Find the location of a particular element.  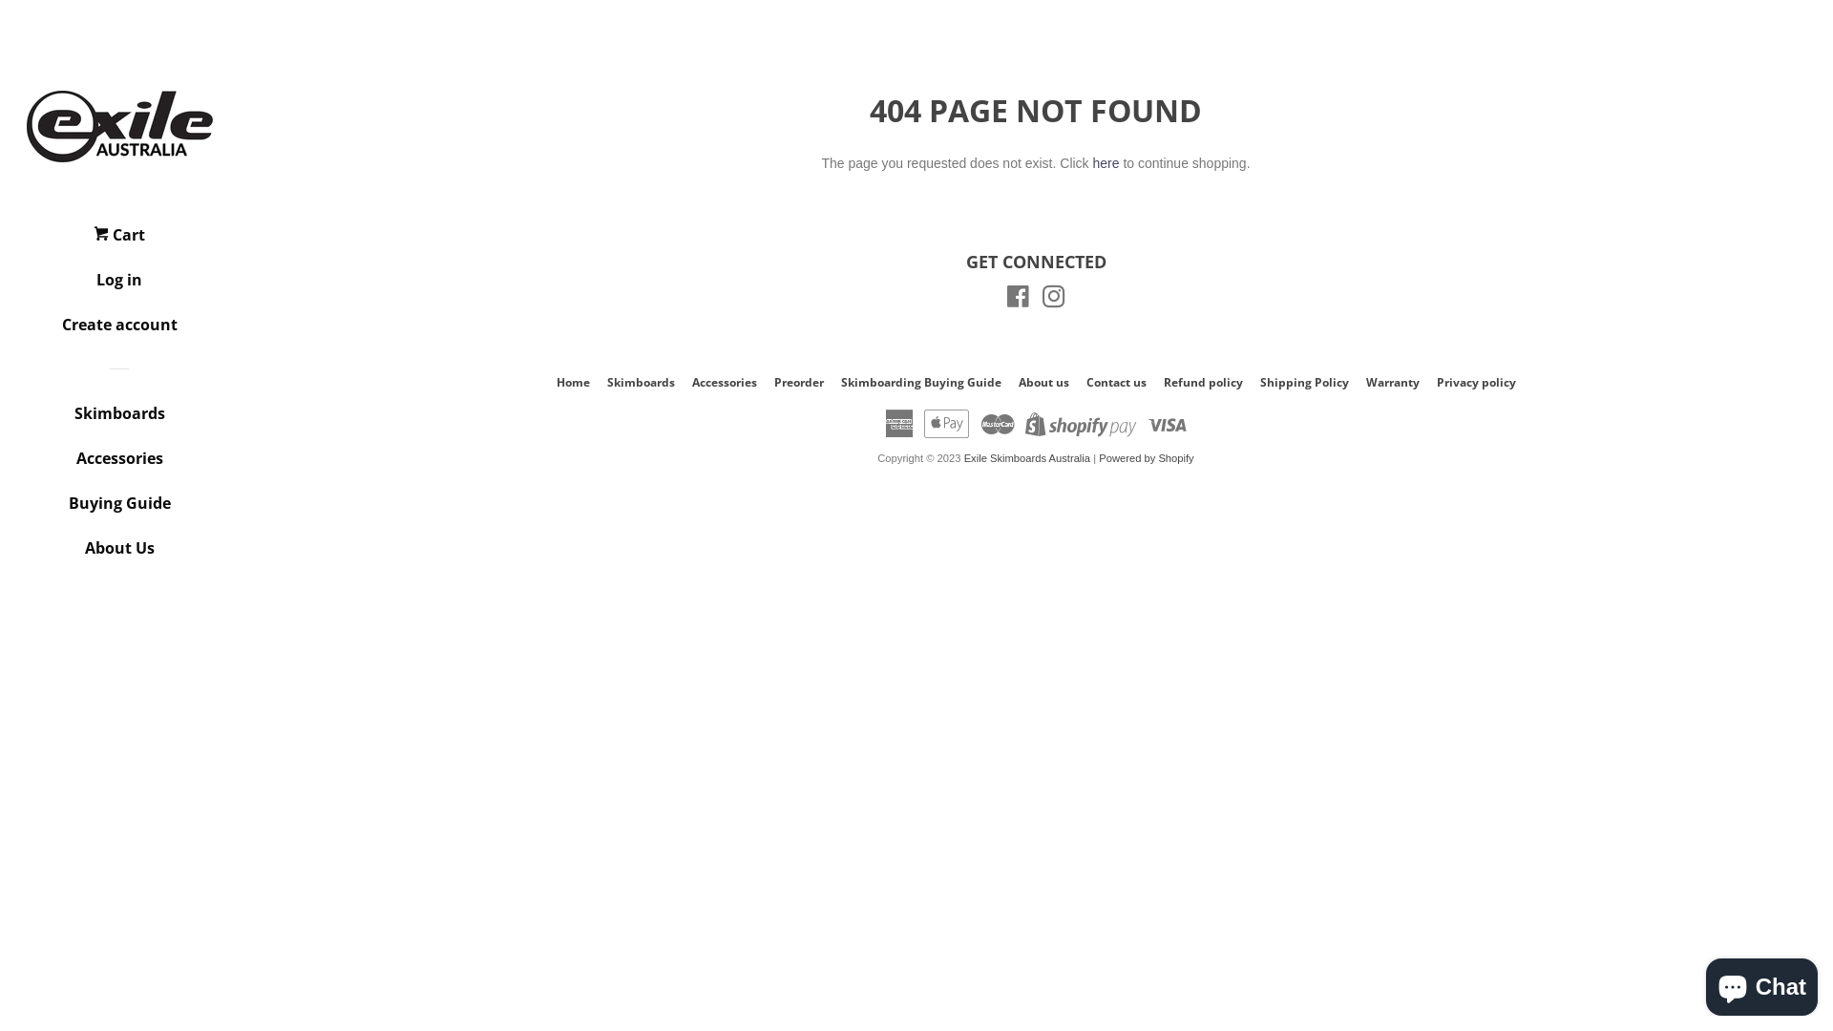

Accessories is located at coordinates (119, 466).